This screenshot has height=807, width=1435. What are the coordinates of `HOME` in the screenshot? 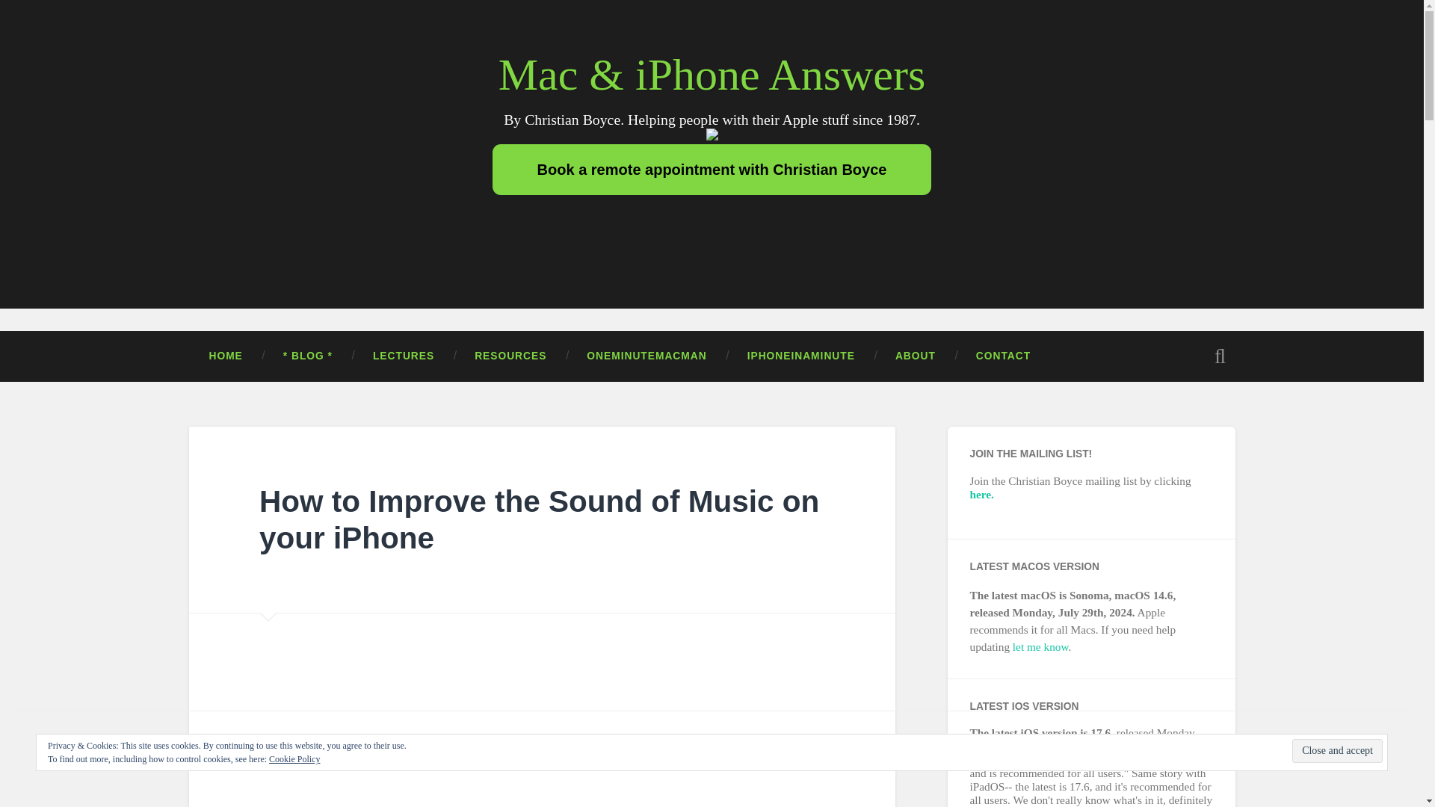 It's located at (225, 356).